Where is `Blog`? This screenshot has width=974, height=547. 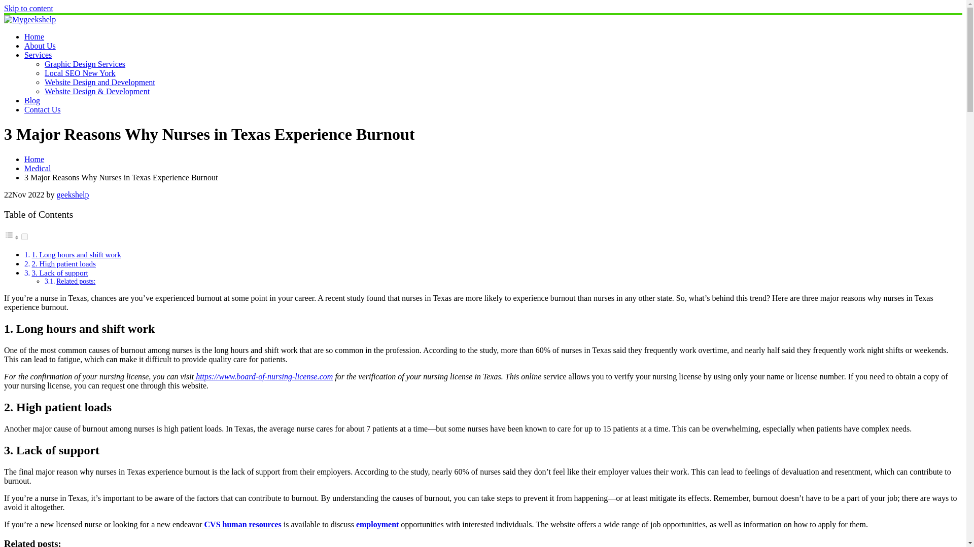
Blog is located at coordinates (32, 100).